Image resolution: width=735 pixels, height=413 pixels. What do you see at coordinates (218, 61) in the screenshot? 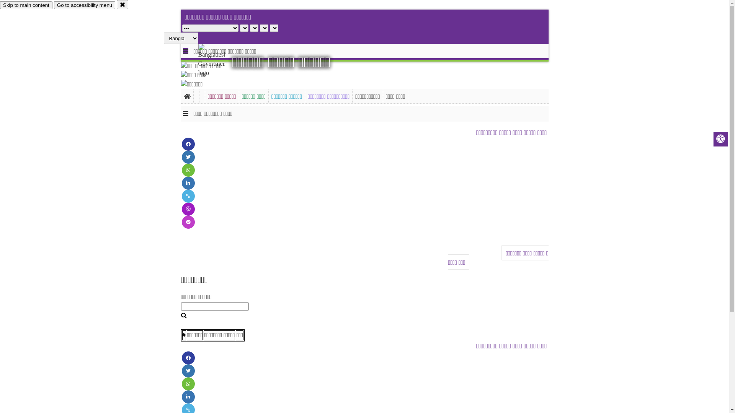
I see `
                
            ` at bounding box center [218, 61].